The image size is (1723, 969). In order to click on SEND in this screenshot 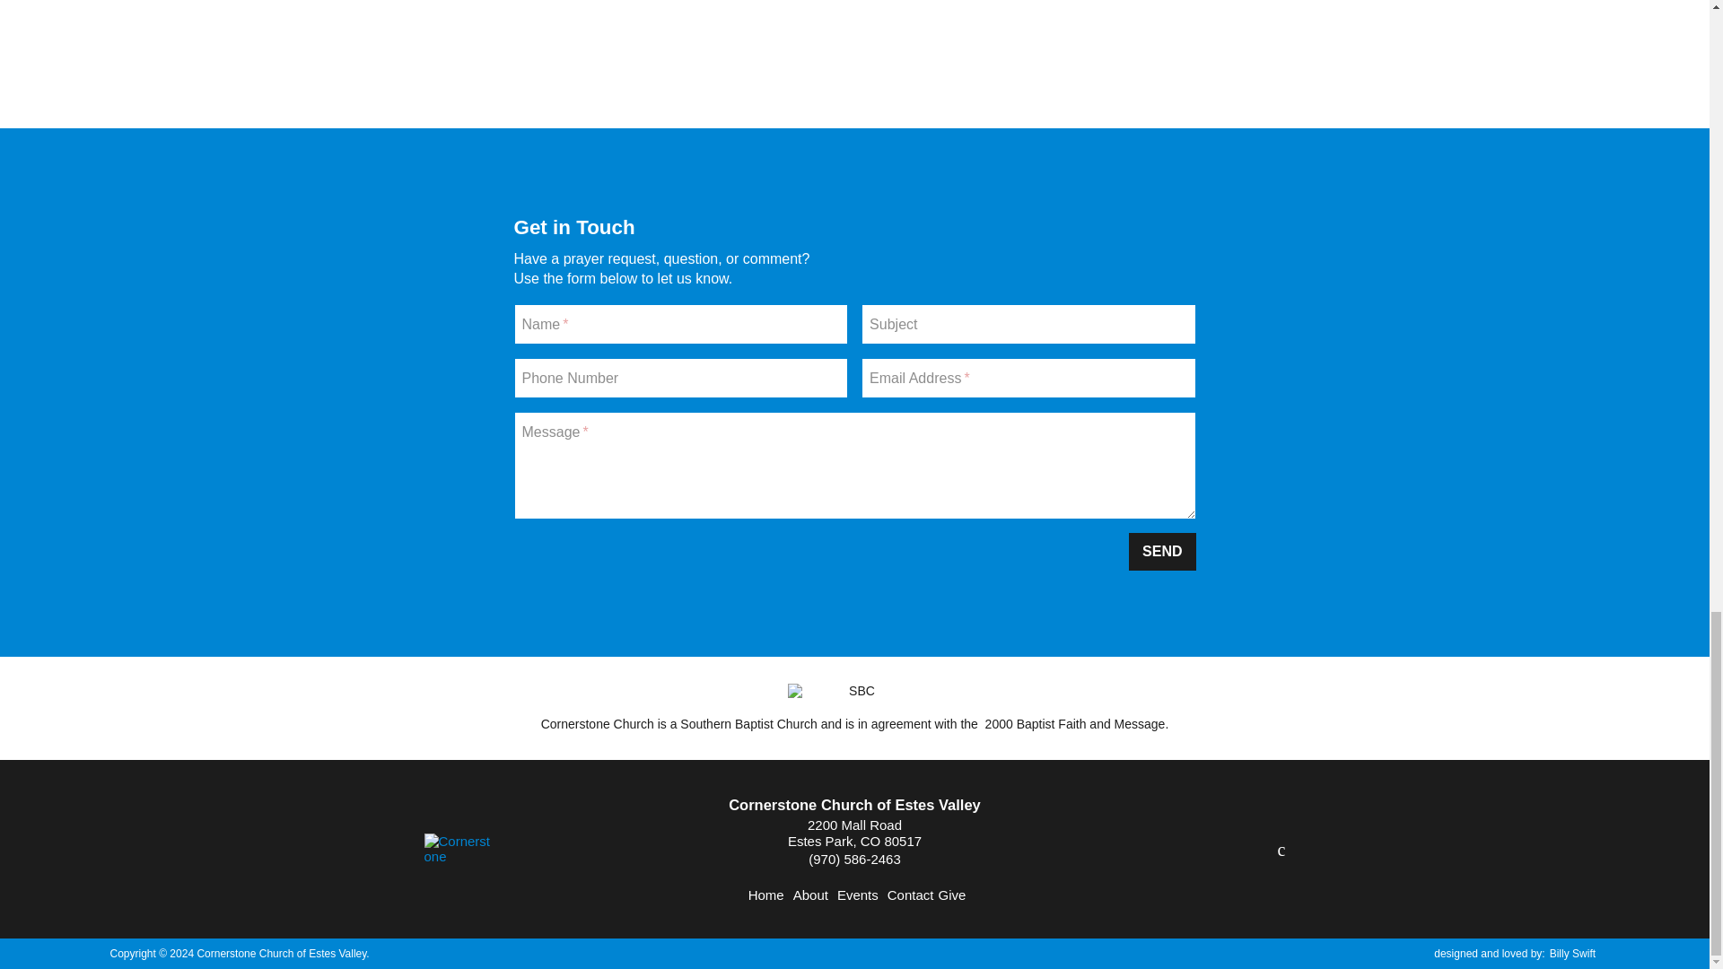, I will do `click(1161, 552)`.